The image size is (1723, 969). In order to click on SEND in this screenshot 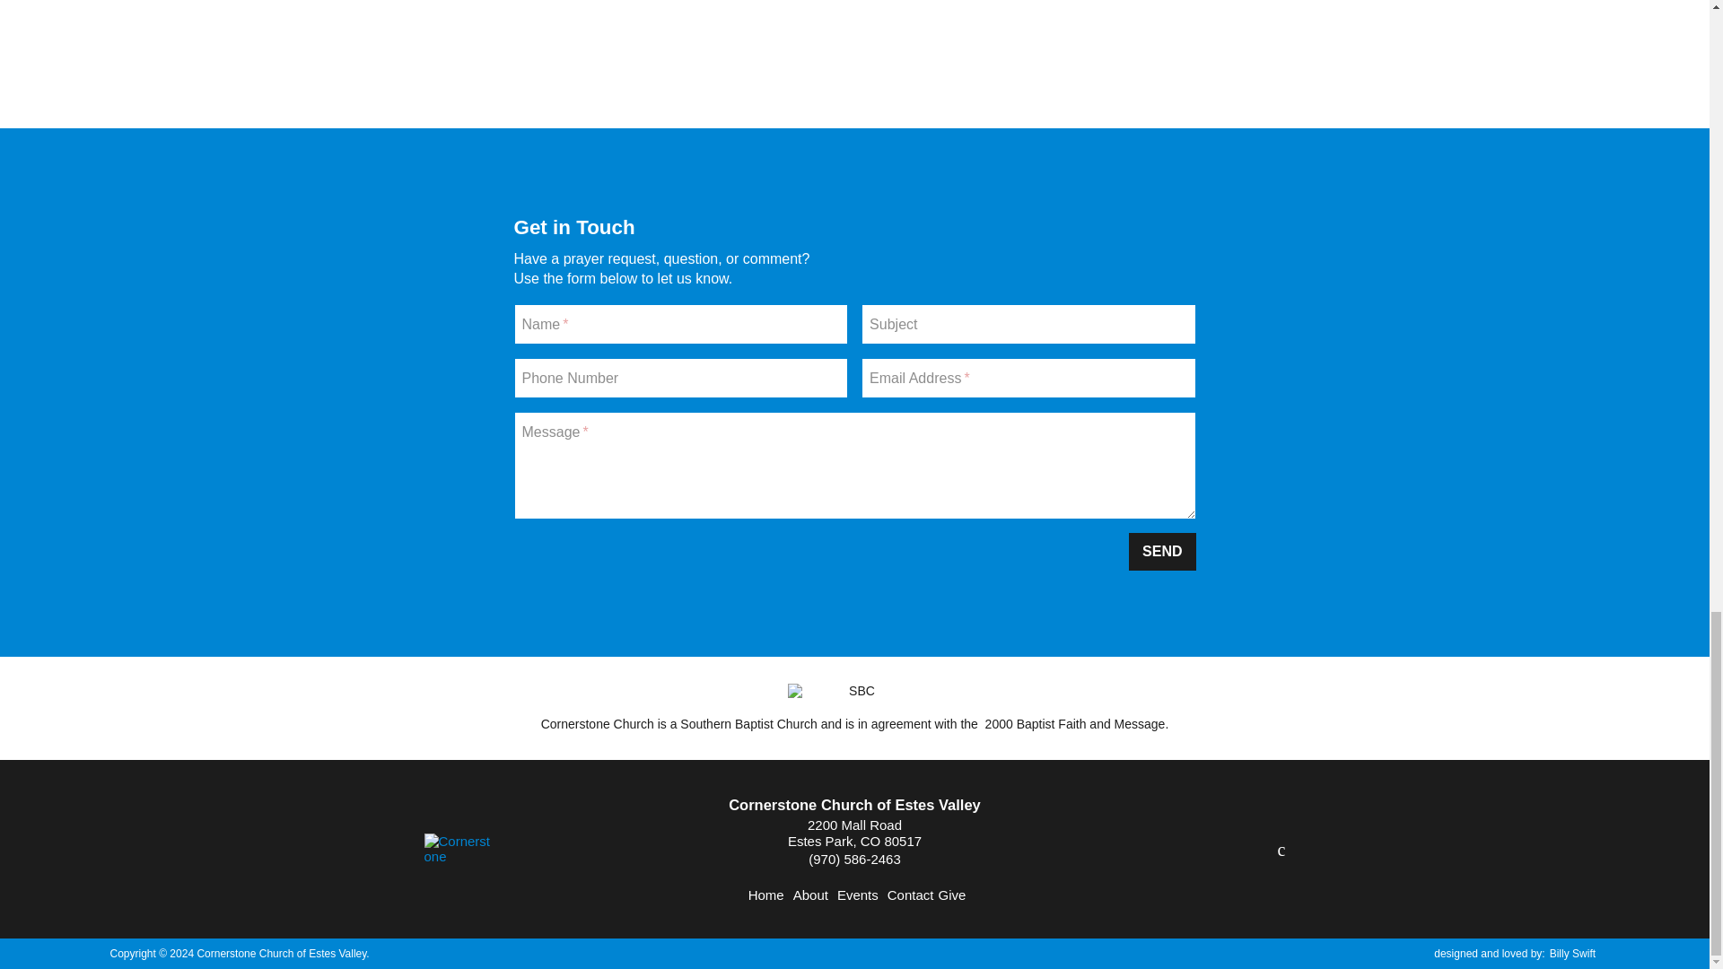, I will do `click(1161, 552)`.